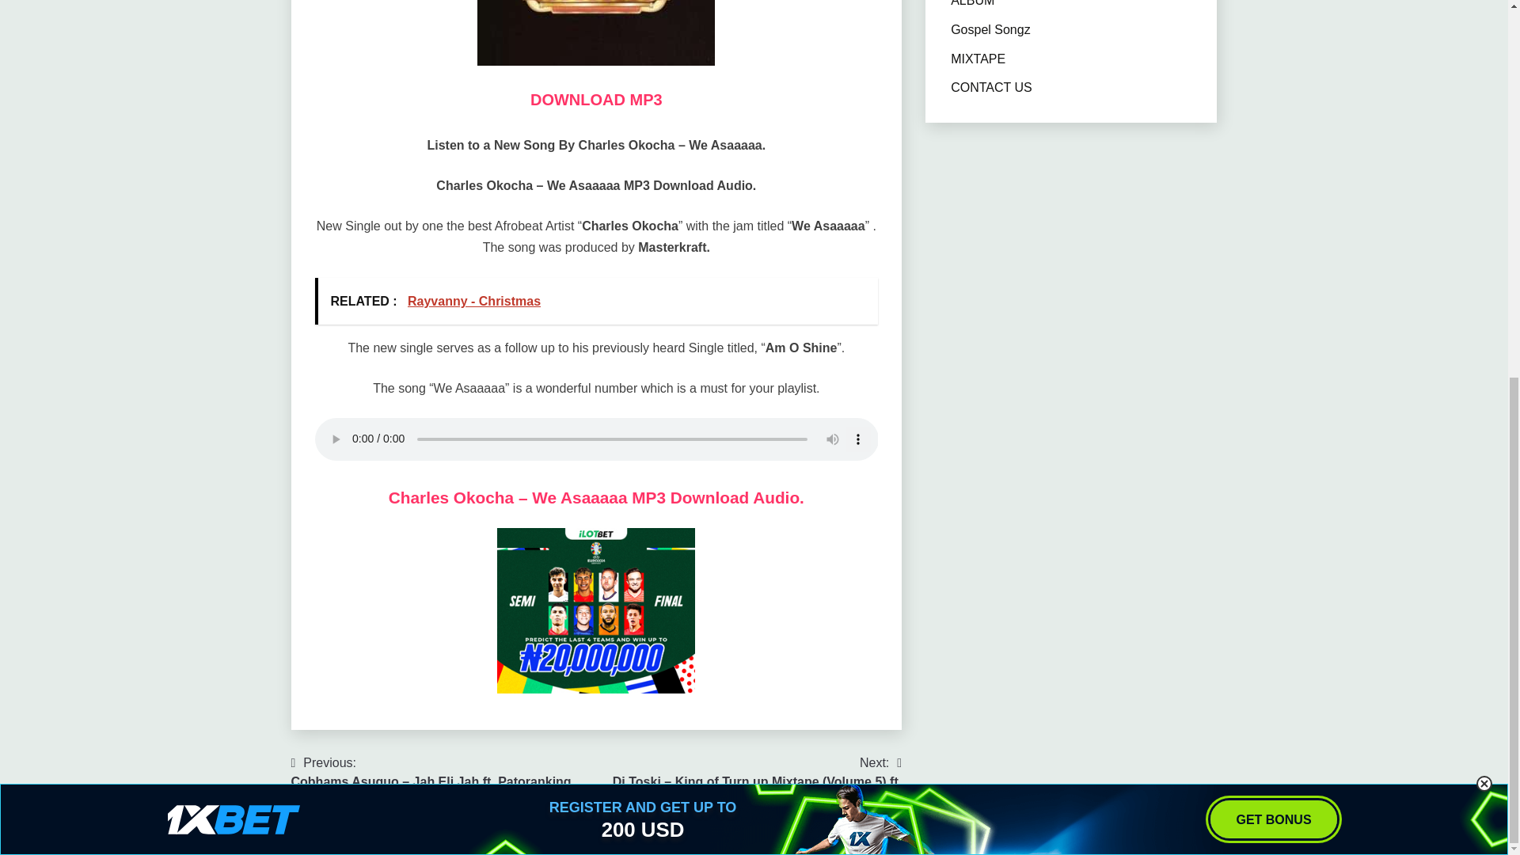  What do you see at coordinates (991, 87) in the screenshot?
I see `CONTACT US` at bounding box center [991, 87].